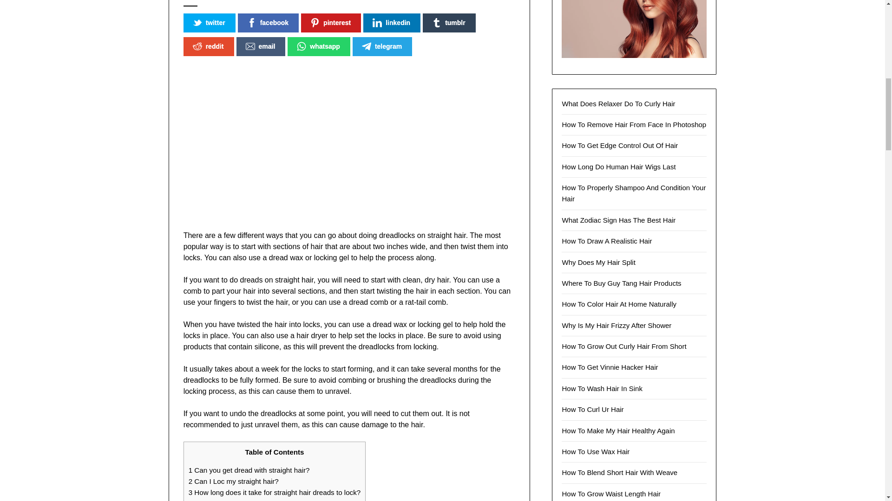 Image resolution: width=892 pixels, height=501 pixels. I want to click on reddit, so click(209, 46).